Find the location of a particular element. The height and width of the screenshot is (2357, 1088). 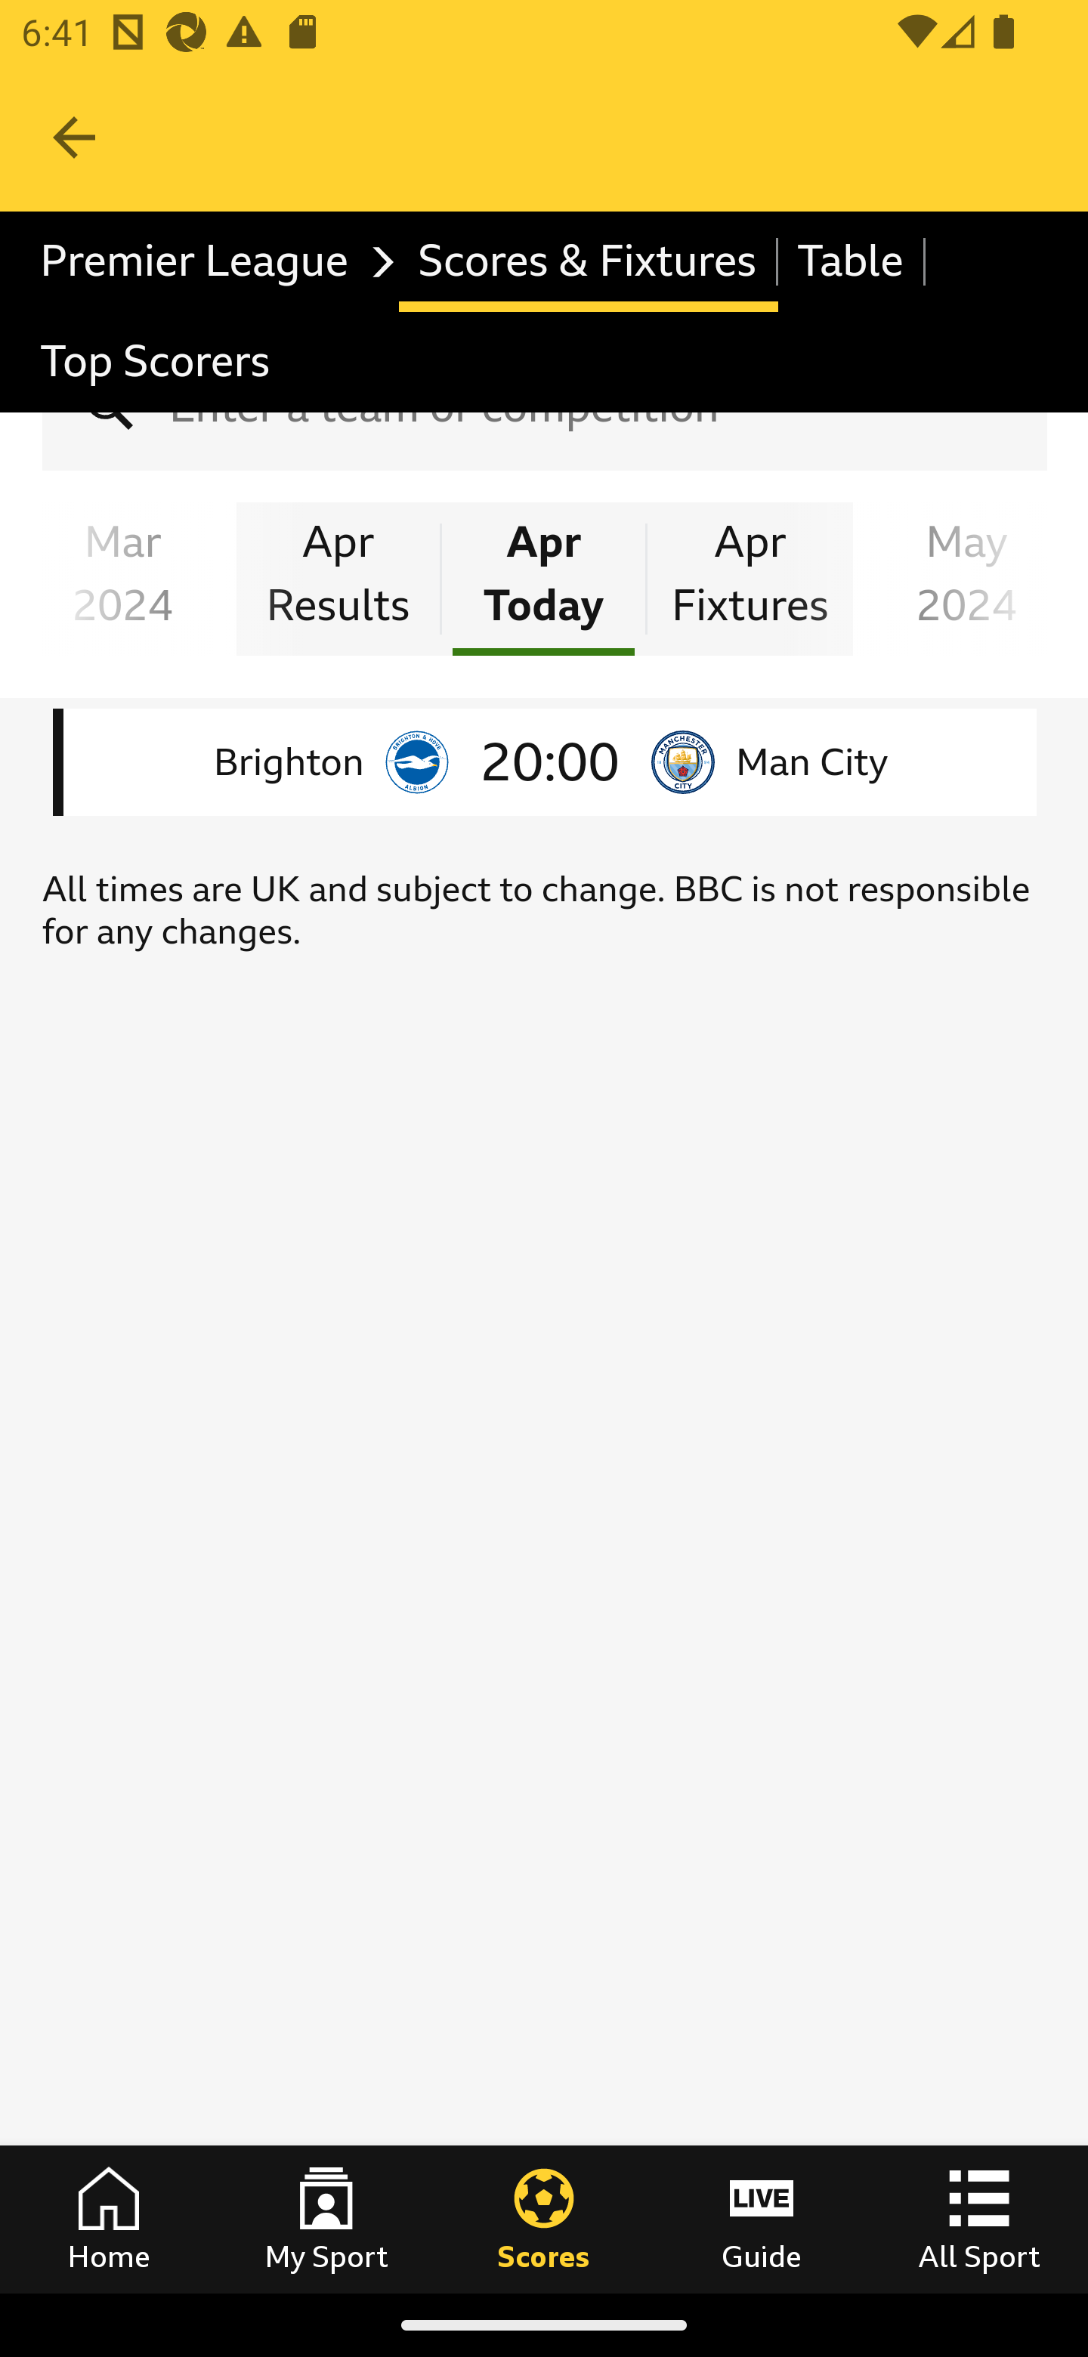

My Sport is located at coordinates (326, 2219).